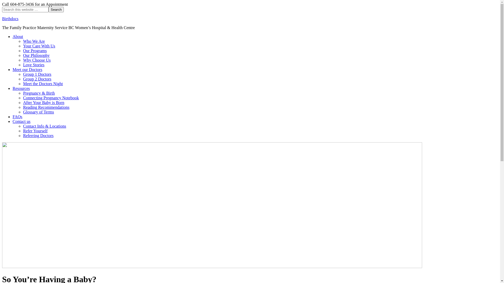 The image size is (504, 283). Describe the element at coordinates (35, 51) in the screenshot. I see `Our Programs` at that location.